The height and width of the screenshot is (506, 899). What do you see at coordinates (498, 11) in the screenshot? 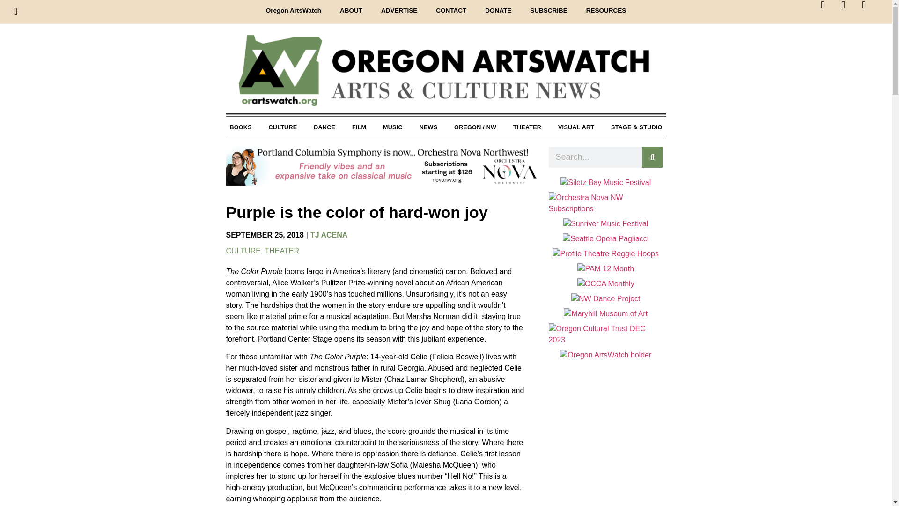
I see `DONATE` at bounding box center [498, 11].